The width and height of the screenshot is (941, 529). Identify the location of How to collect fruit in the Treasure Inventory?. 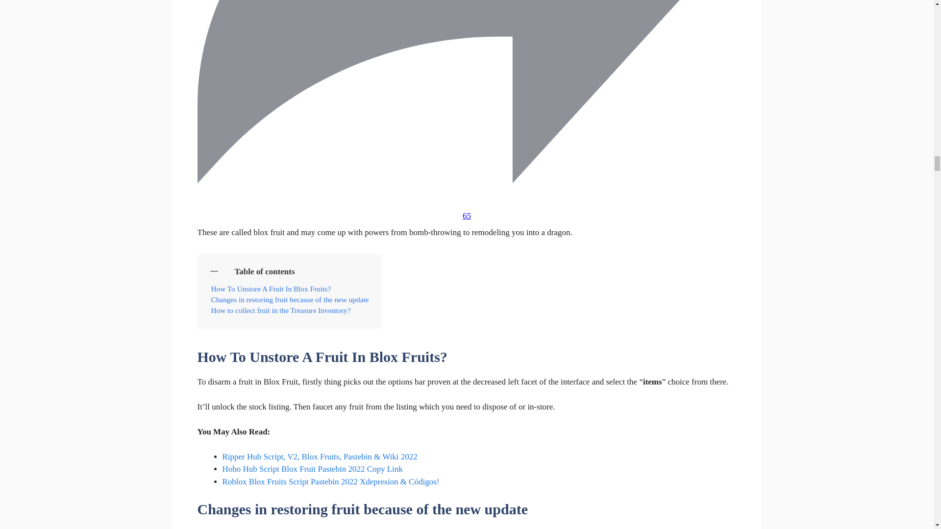
(280, 311).